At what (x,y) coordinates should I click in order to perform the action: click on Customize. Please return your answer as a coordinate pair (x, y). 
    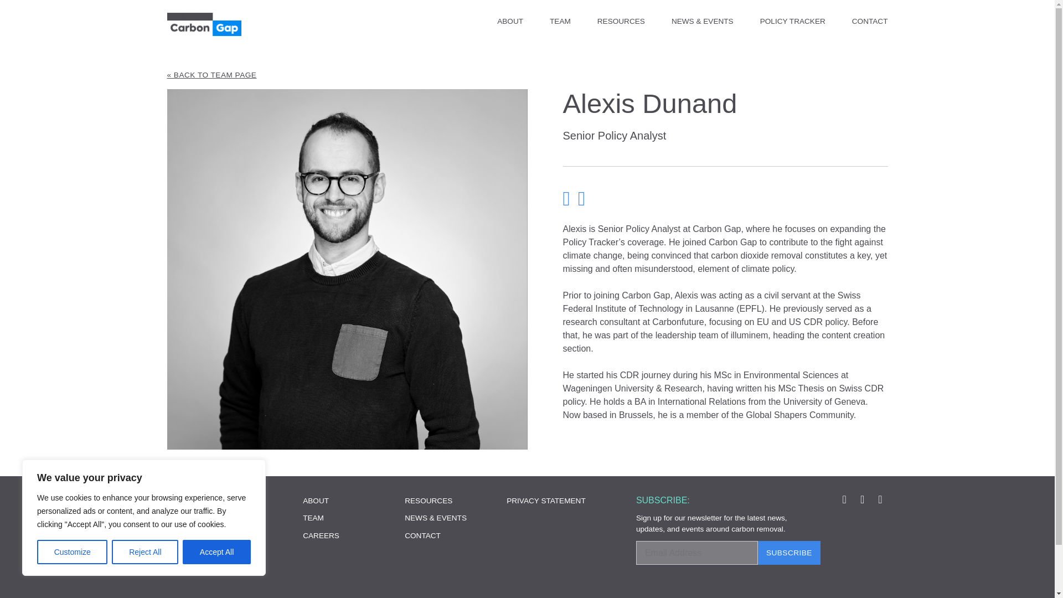
    Looking at the image, I should click on (72, 552).